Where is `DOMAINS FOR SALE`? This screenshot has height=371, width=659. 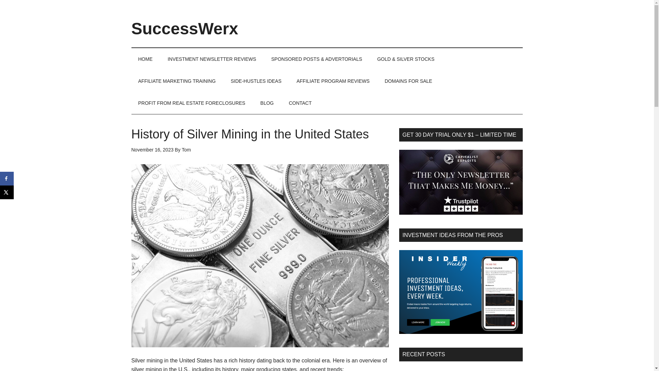
DOMAINS FOR SALE is located at coordinates (408, 81).